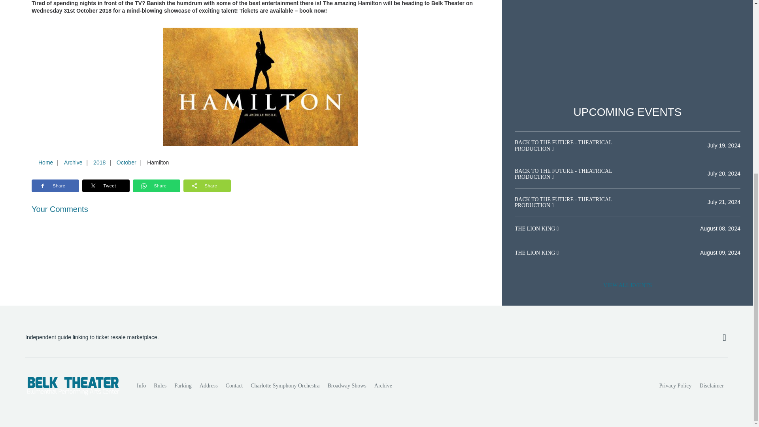 The width and height of the screenshot is (759, 427). Describe the element at coordinates (383, 385) in the screenshot. I see `Archive` at that location.